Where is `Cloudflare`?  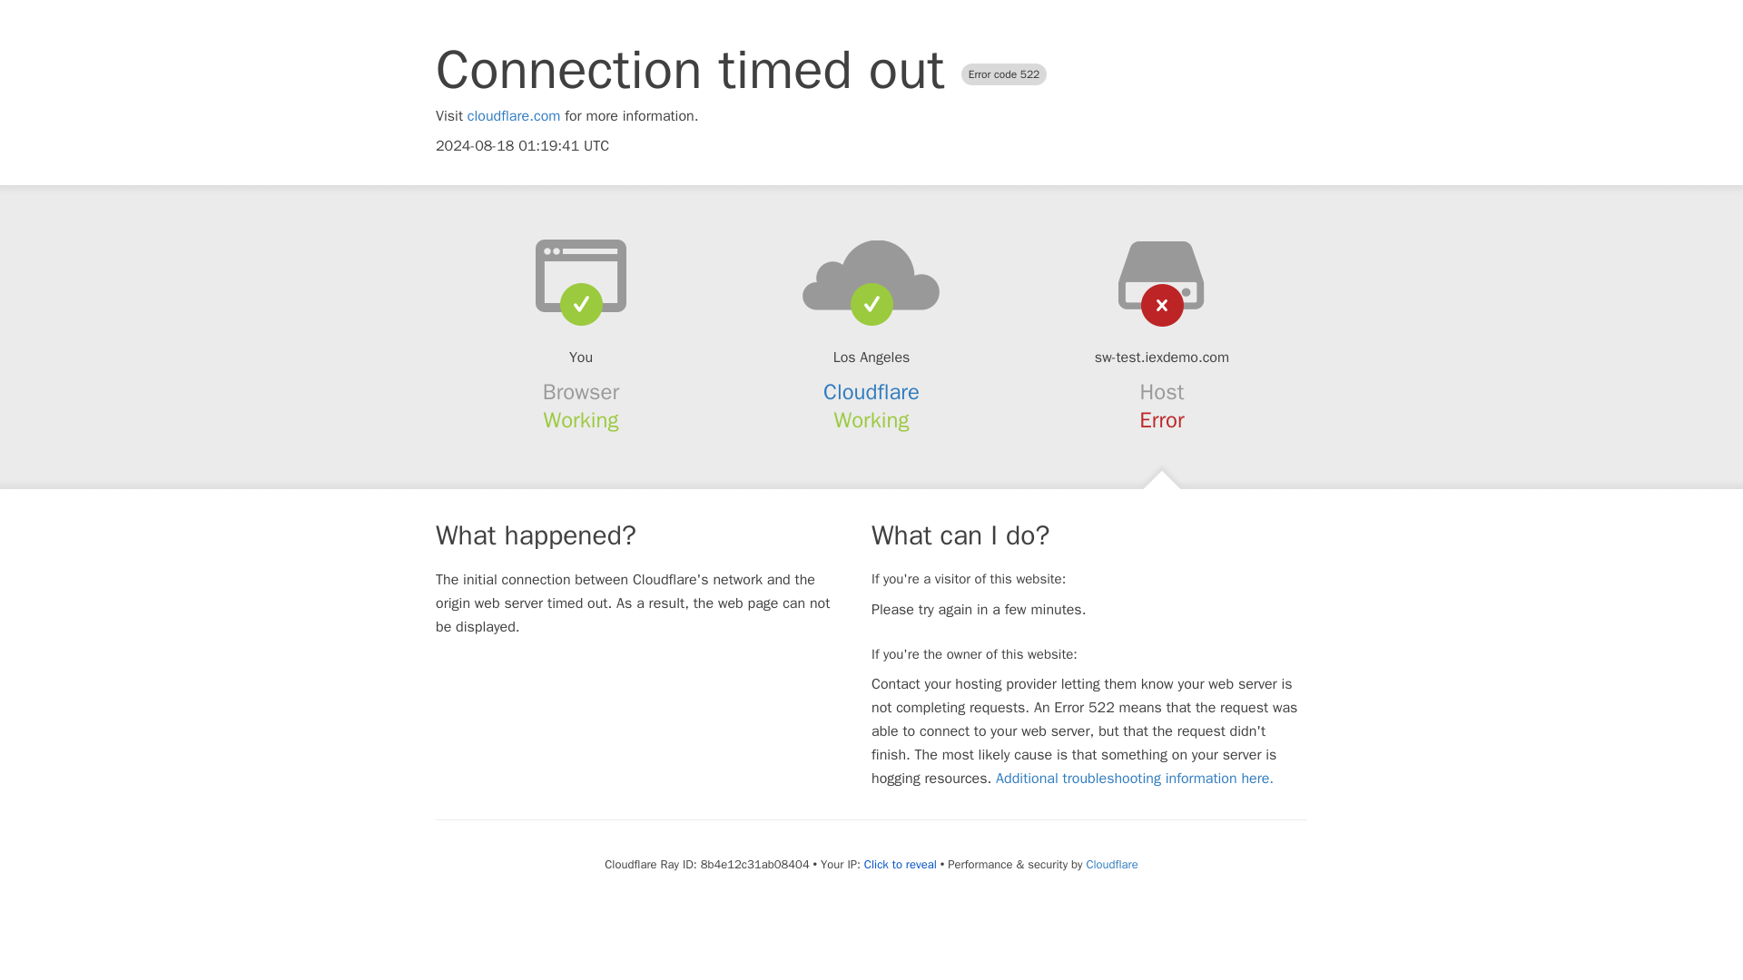
Cloudflare is located at coordinates (1111, 864).